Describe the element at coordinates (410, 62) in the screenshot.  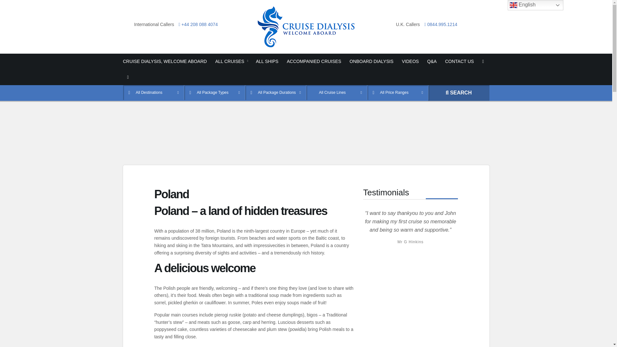
I see `VIDEOS` at that location.